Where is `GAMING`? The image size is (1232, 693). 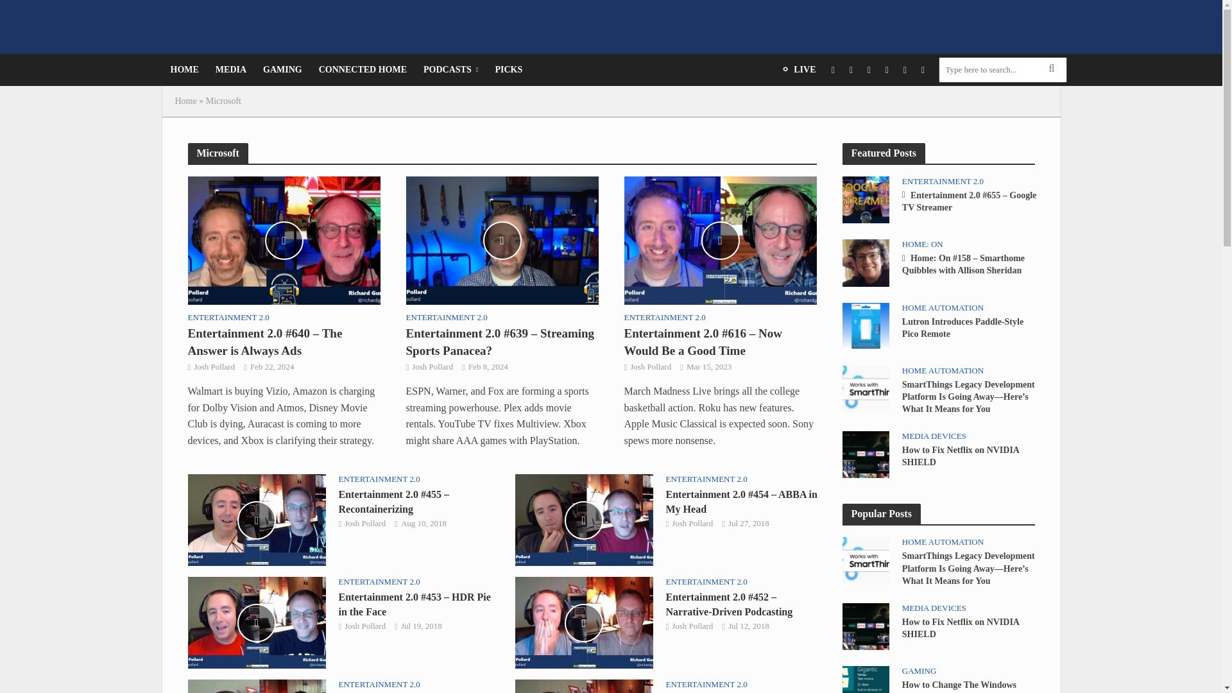
GAMING is located at coordinates (282, 69).